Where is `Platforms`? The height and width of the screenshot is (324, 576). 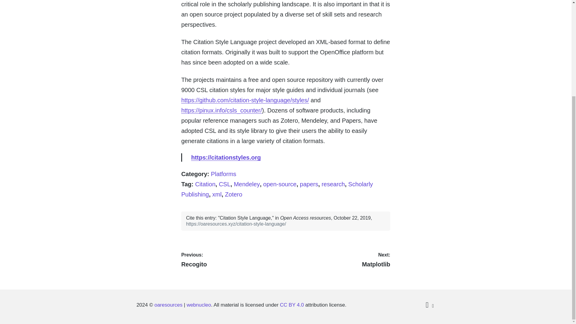 Platforms is located at coordinates (199, 305).